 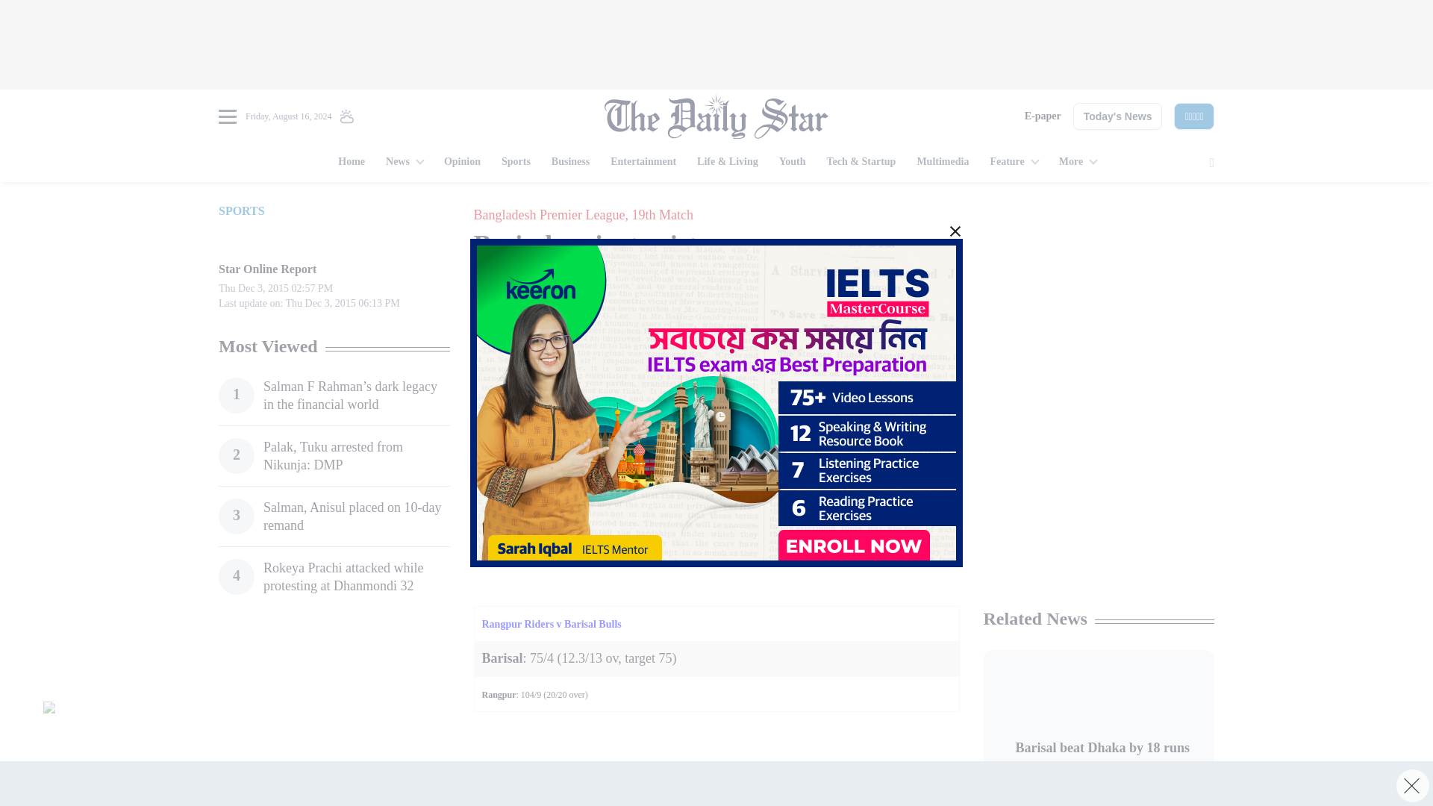 What do you see at coordinates (1118, 116) in the screenshot?
I see `Today's News` at bounding box center [1118, 116].